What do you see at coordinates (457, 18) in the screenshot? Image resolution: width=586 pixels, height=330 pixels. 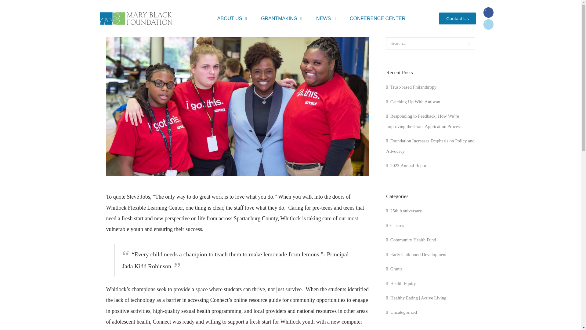 I see `Contact Us` at bounding box center [457, 18].